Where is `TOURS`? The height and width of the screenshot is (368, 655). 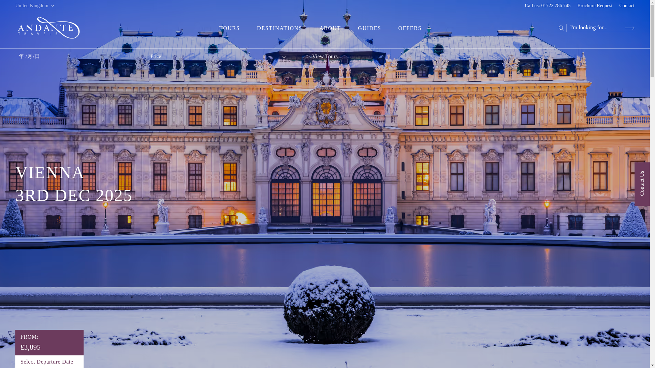
TOURS is located at coordinates (229, 28).